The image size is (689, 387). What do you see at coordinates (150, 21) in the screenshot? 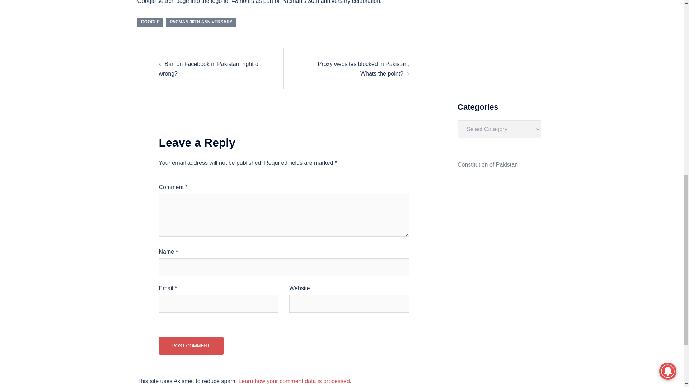
I see `GOOGLE` at bounding box center [150, 21].